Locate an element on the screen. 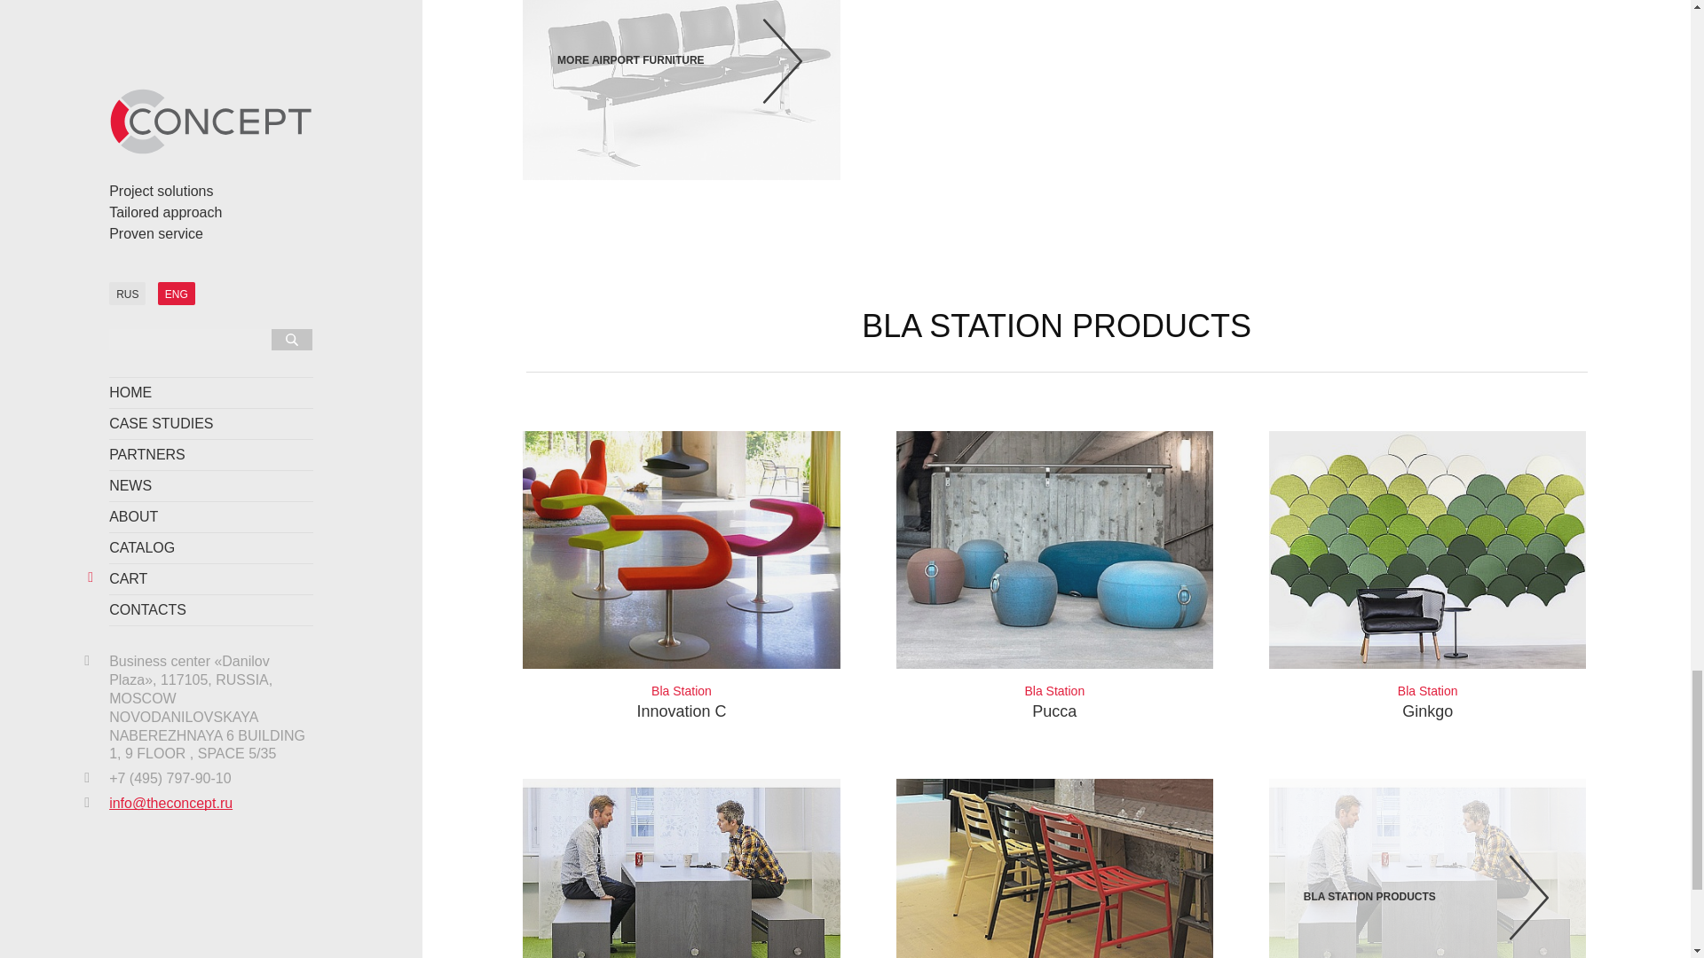 The image size is (1704, 958).  Send  is located at coordinates (682, 90).